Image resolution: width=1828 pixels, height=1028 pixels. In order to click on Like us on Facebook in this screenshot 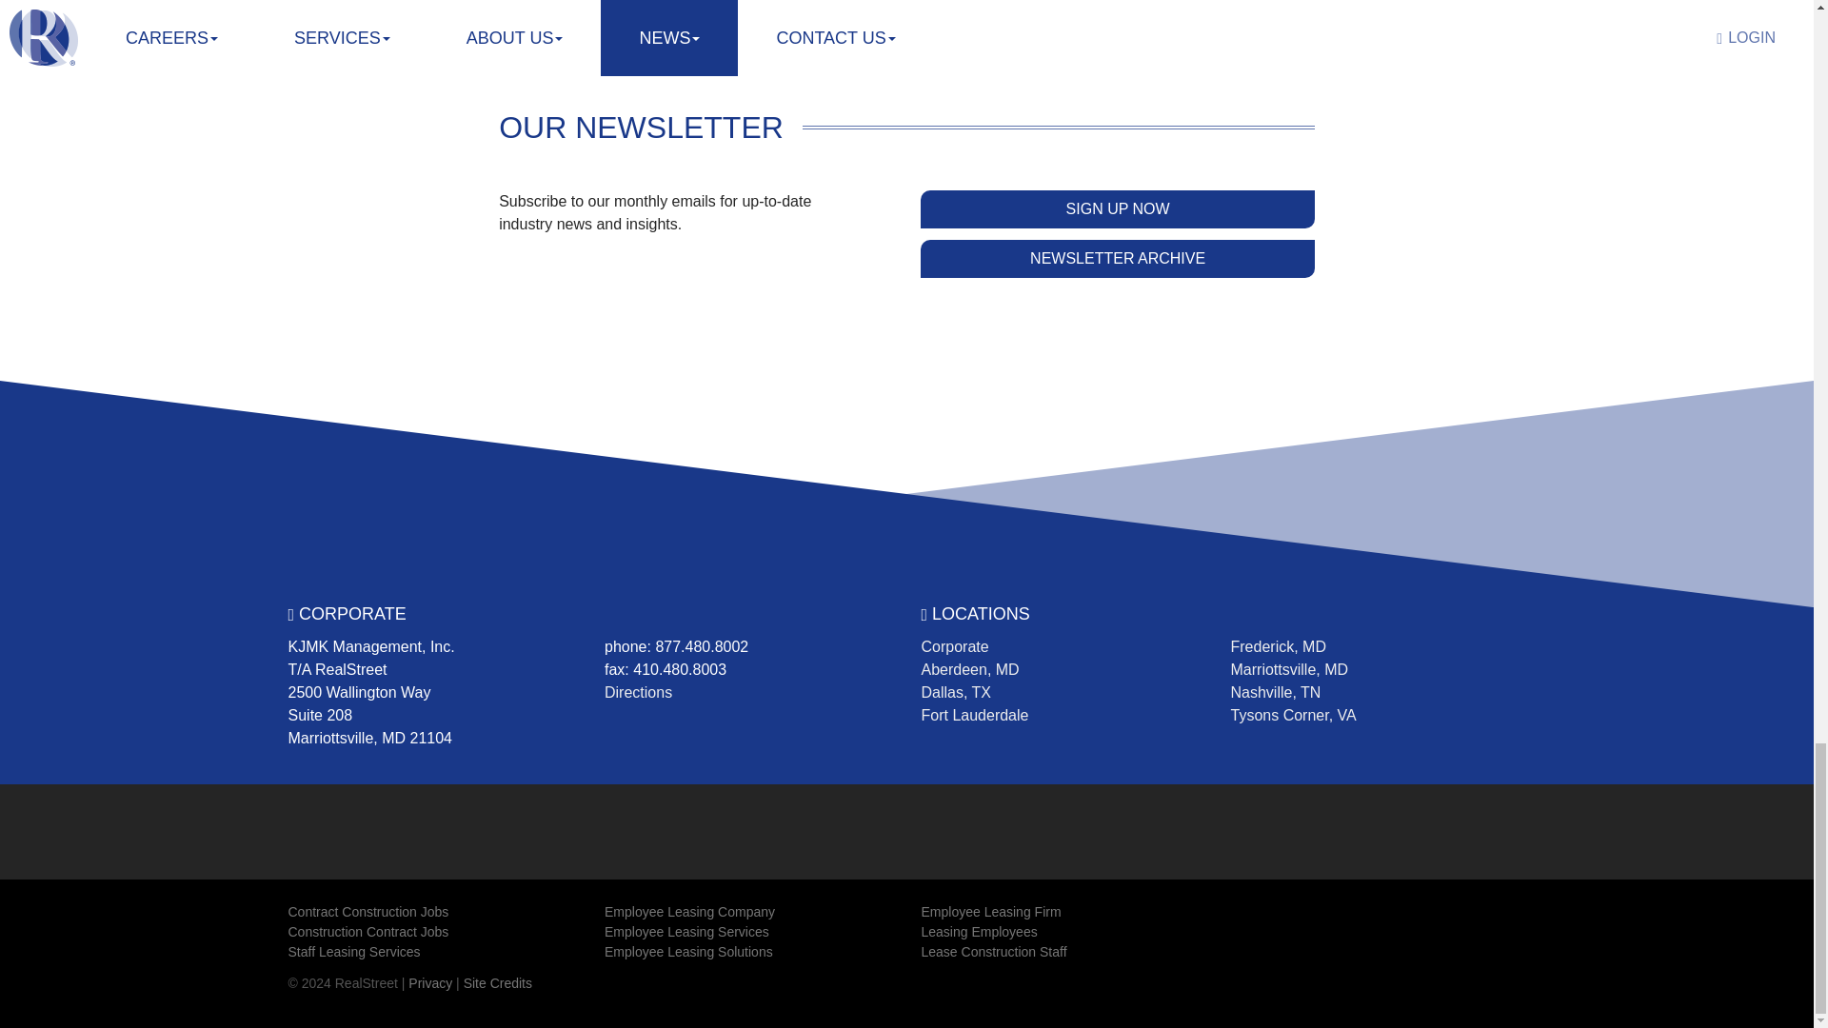, I will do `click(621, 820)`.